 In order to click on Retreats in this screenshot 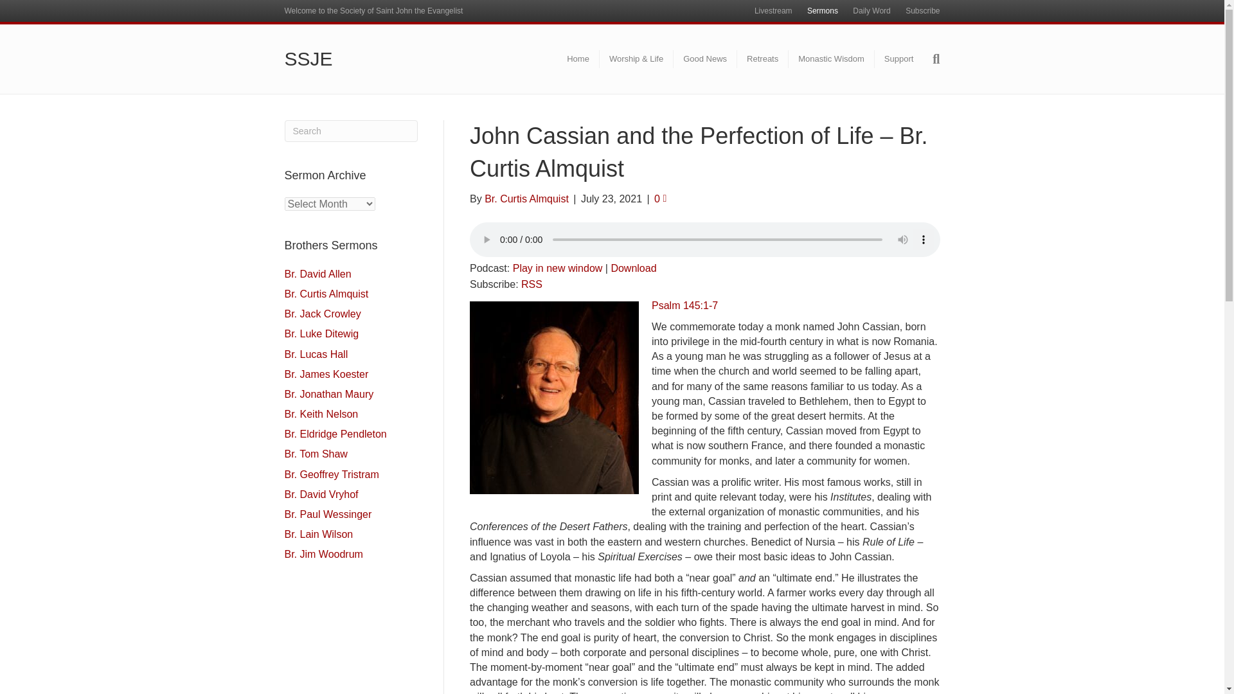, I will do `click(762, 58)`.